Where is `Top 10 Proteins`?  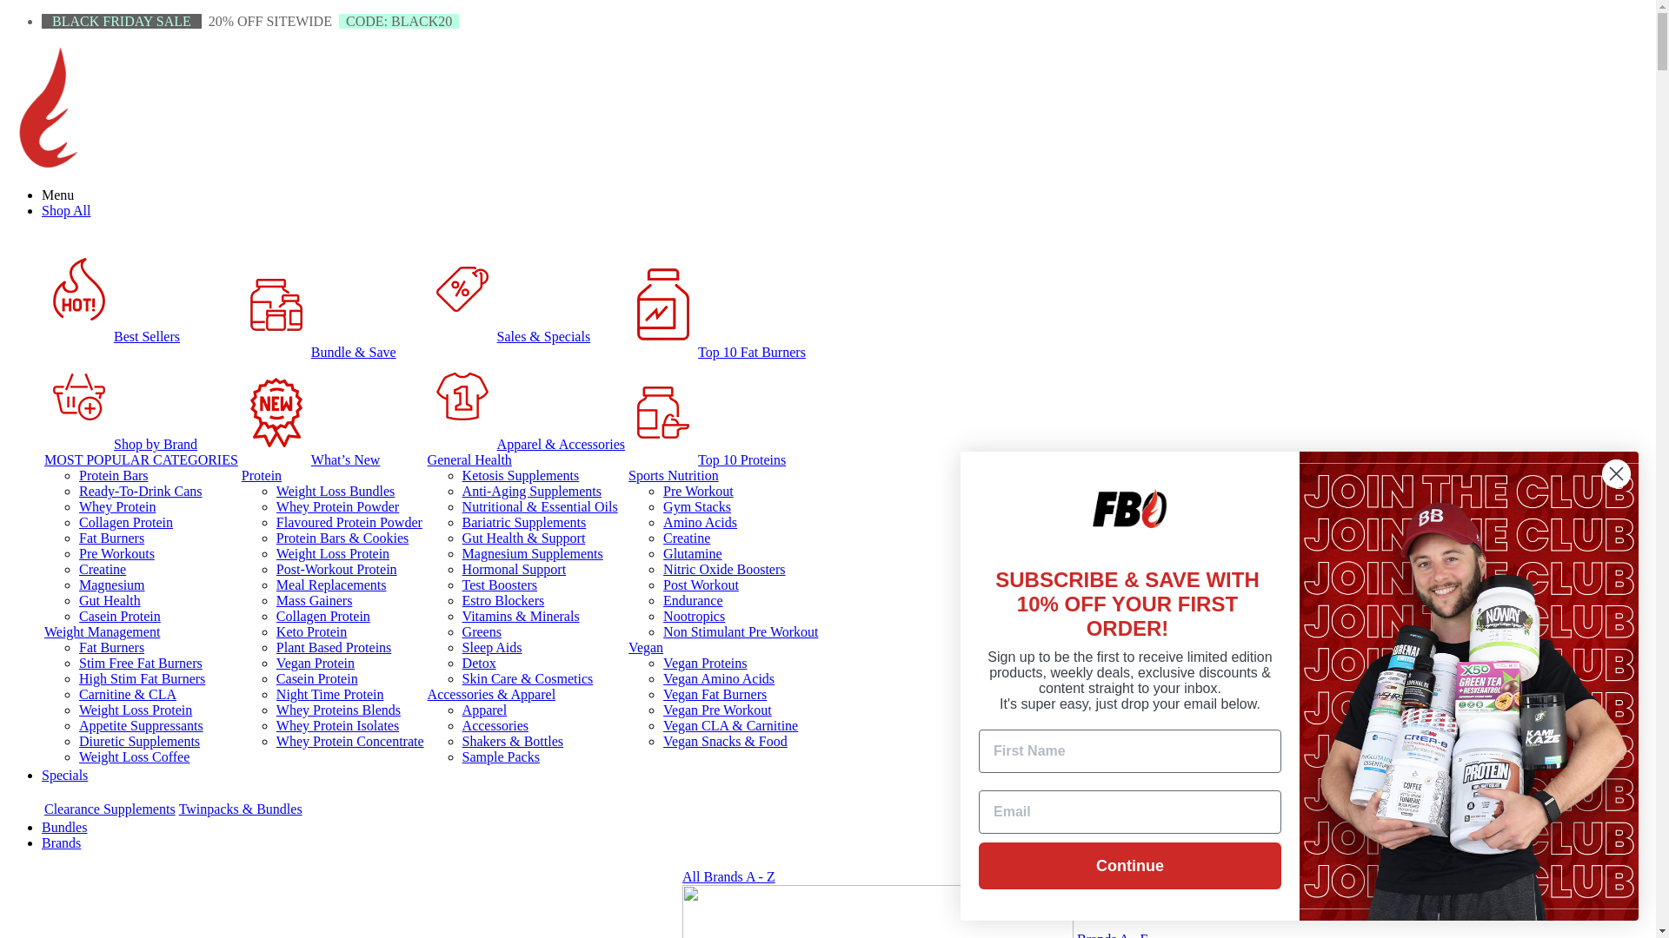
Top 10 Proteins is located at coordinates (708, 460).